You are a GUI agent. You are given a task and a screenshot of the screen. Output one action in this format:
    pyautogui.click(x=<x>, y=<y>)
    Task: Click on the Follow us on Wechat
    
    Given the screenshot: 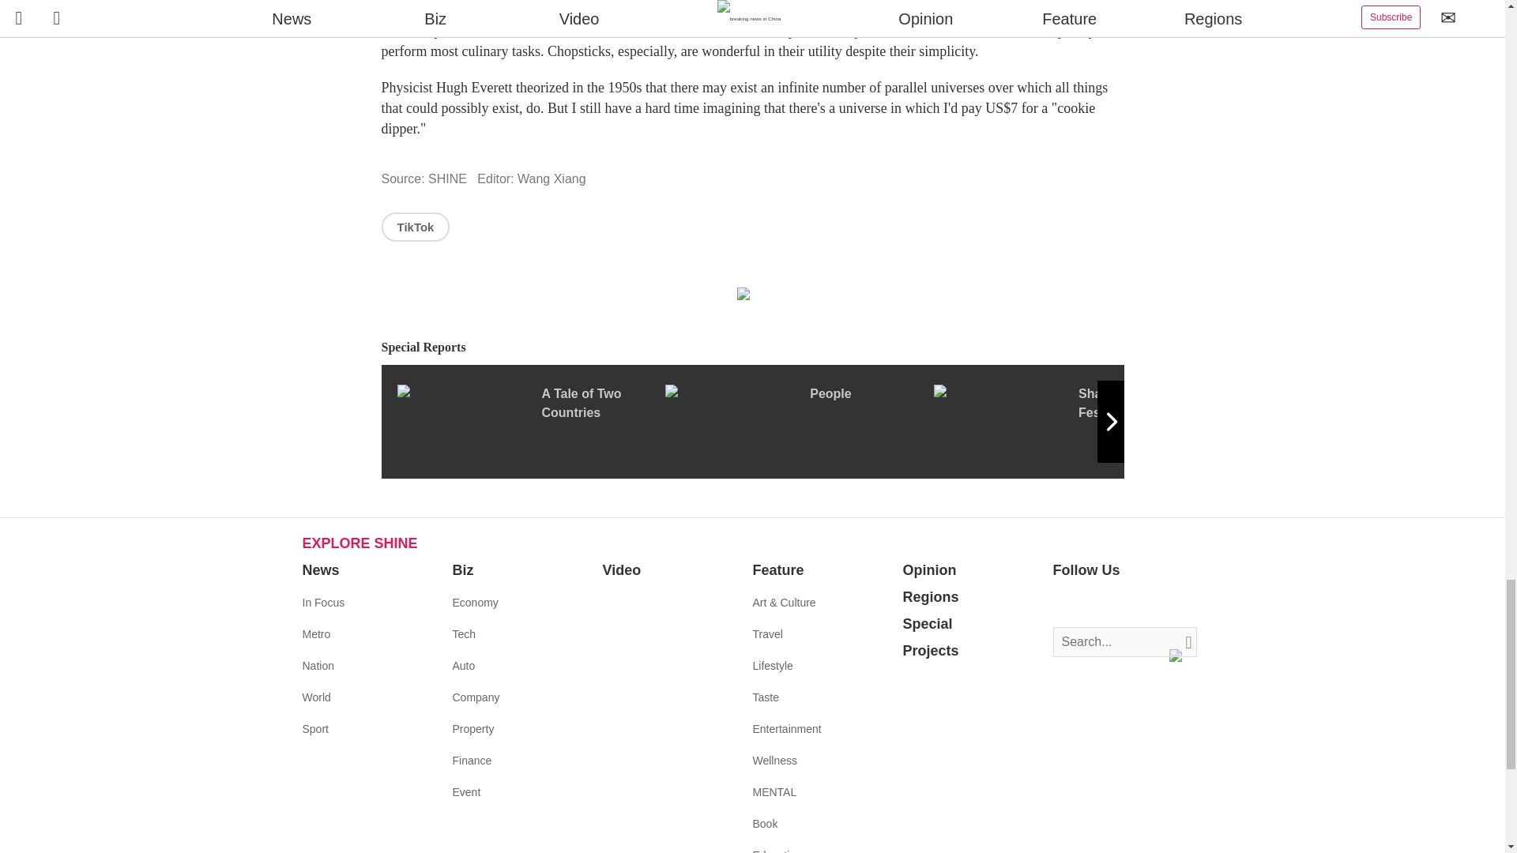 What is the action you would take?
    pyautogui.click(x=1160, y=603)
    